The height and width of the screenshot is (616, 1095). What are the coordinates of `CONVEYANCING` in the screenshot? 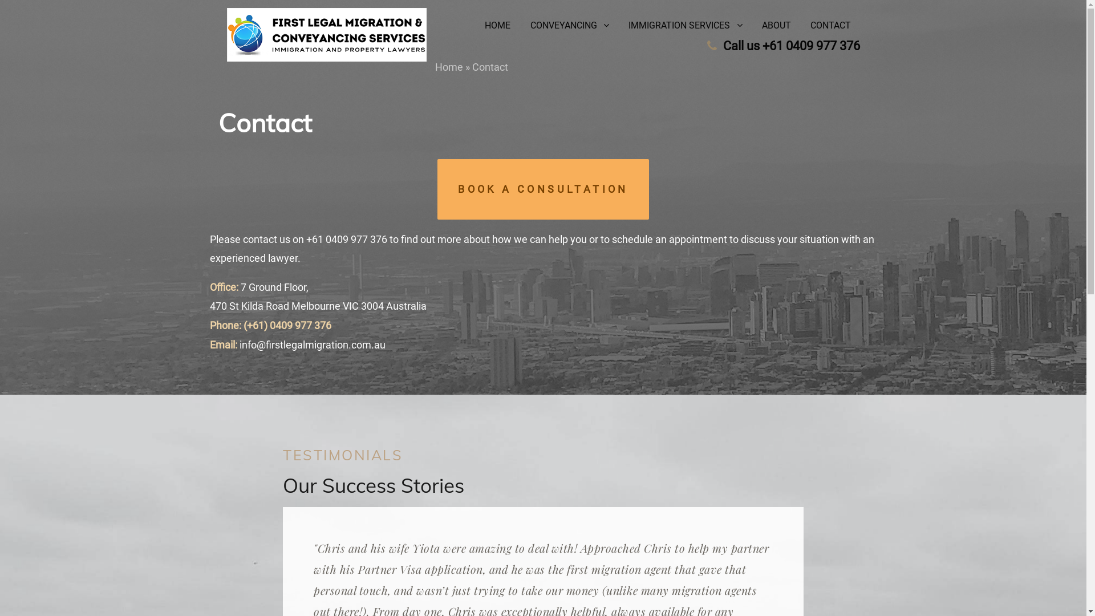 It's located at (570, 25).